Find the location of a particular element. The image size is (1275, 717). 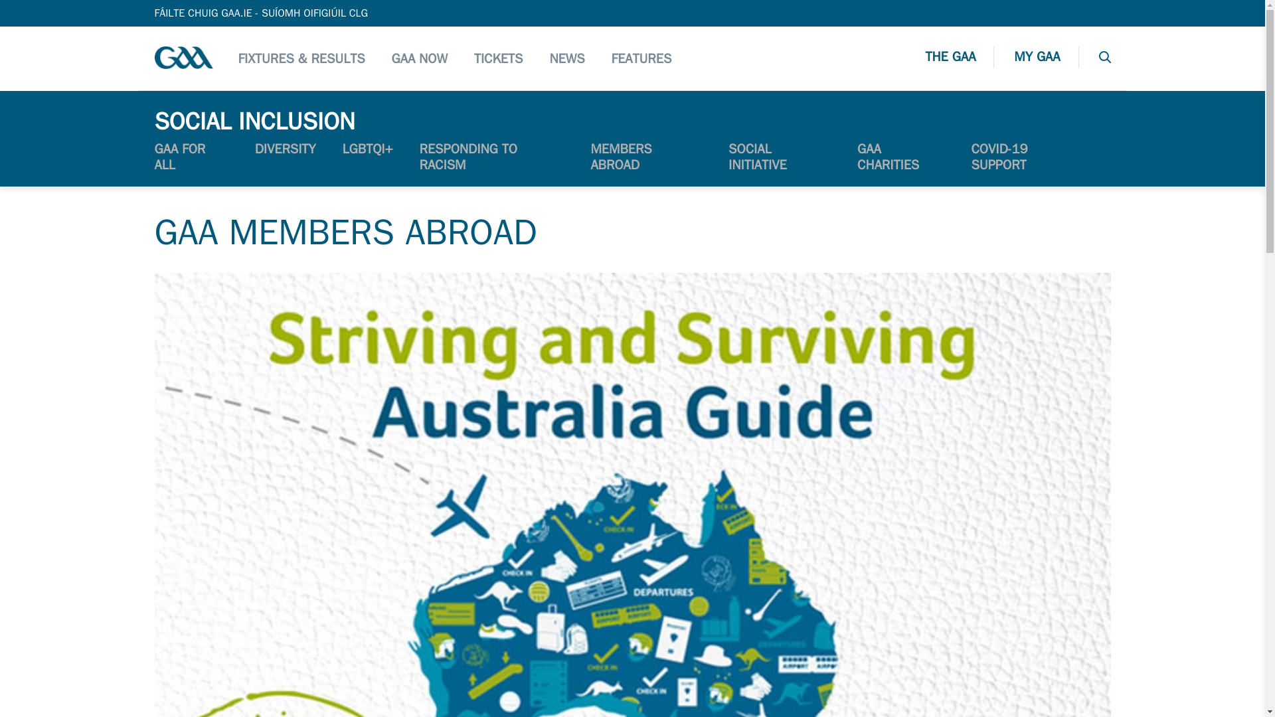

FEATURES is located at coordinates (641, 58).